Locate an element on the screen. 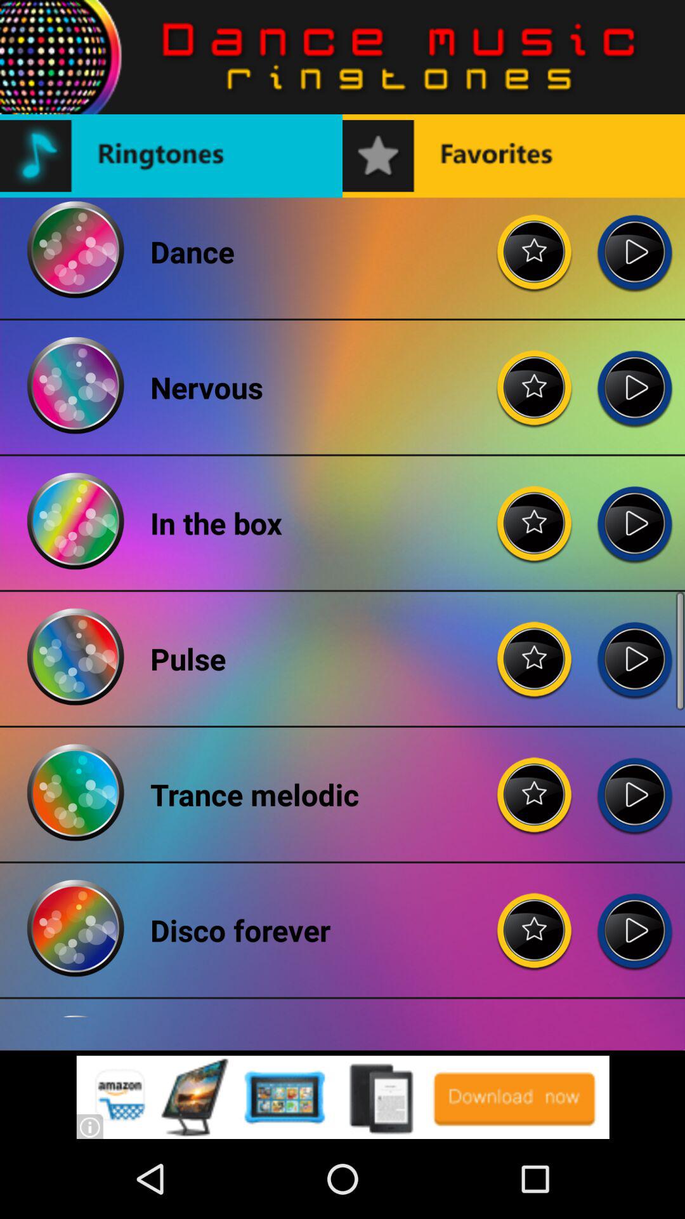  play in the box is located at coordinates (634, 513).